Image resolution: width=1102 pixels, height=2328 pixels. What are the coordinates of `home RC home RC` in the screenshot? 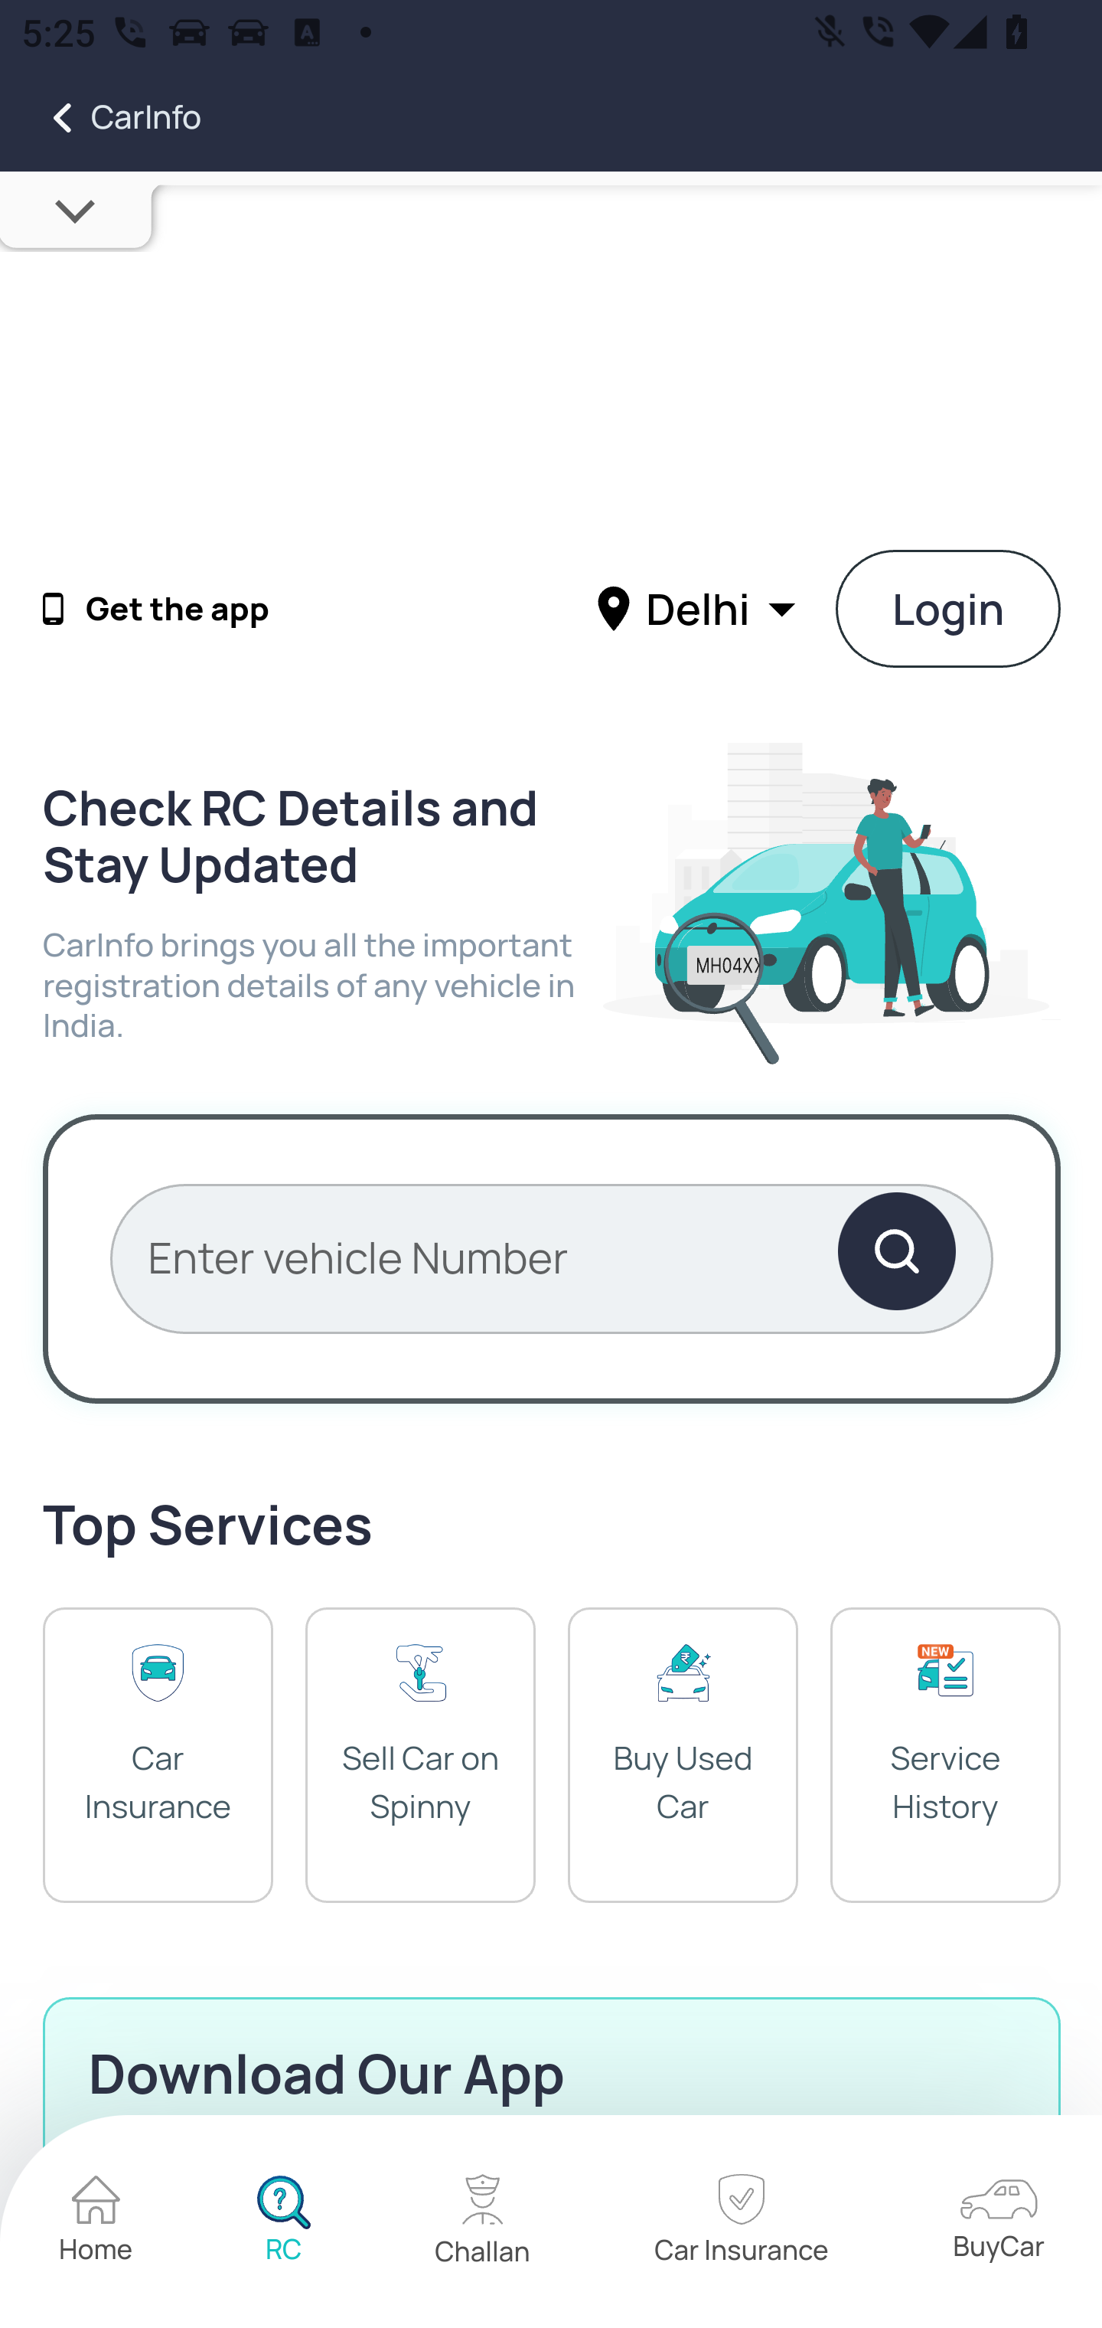 It's located at (283, 2222).